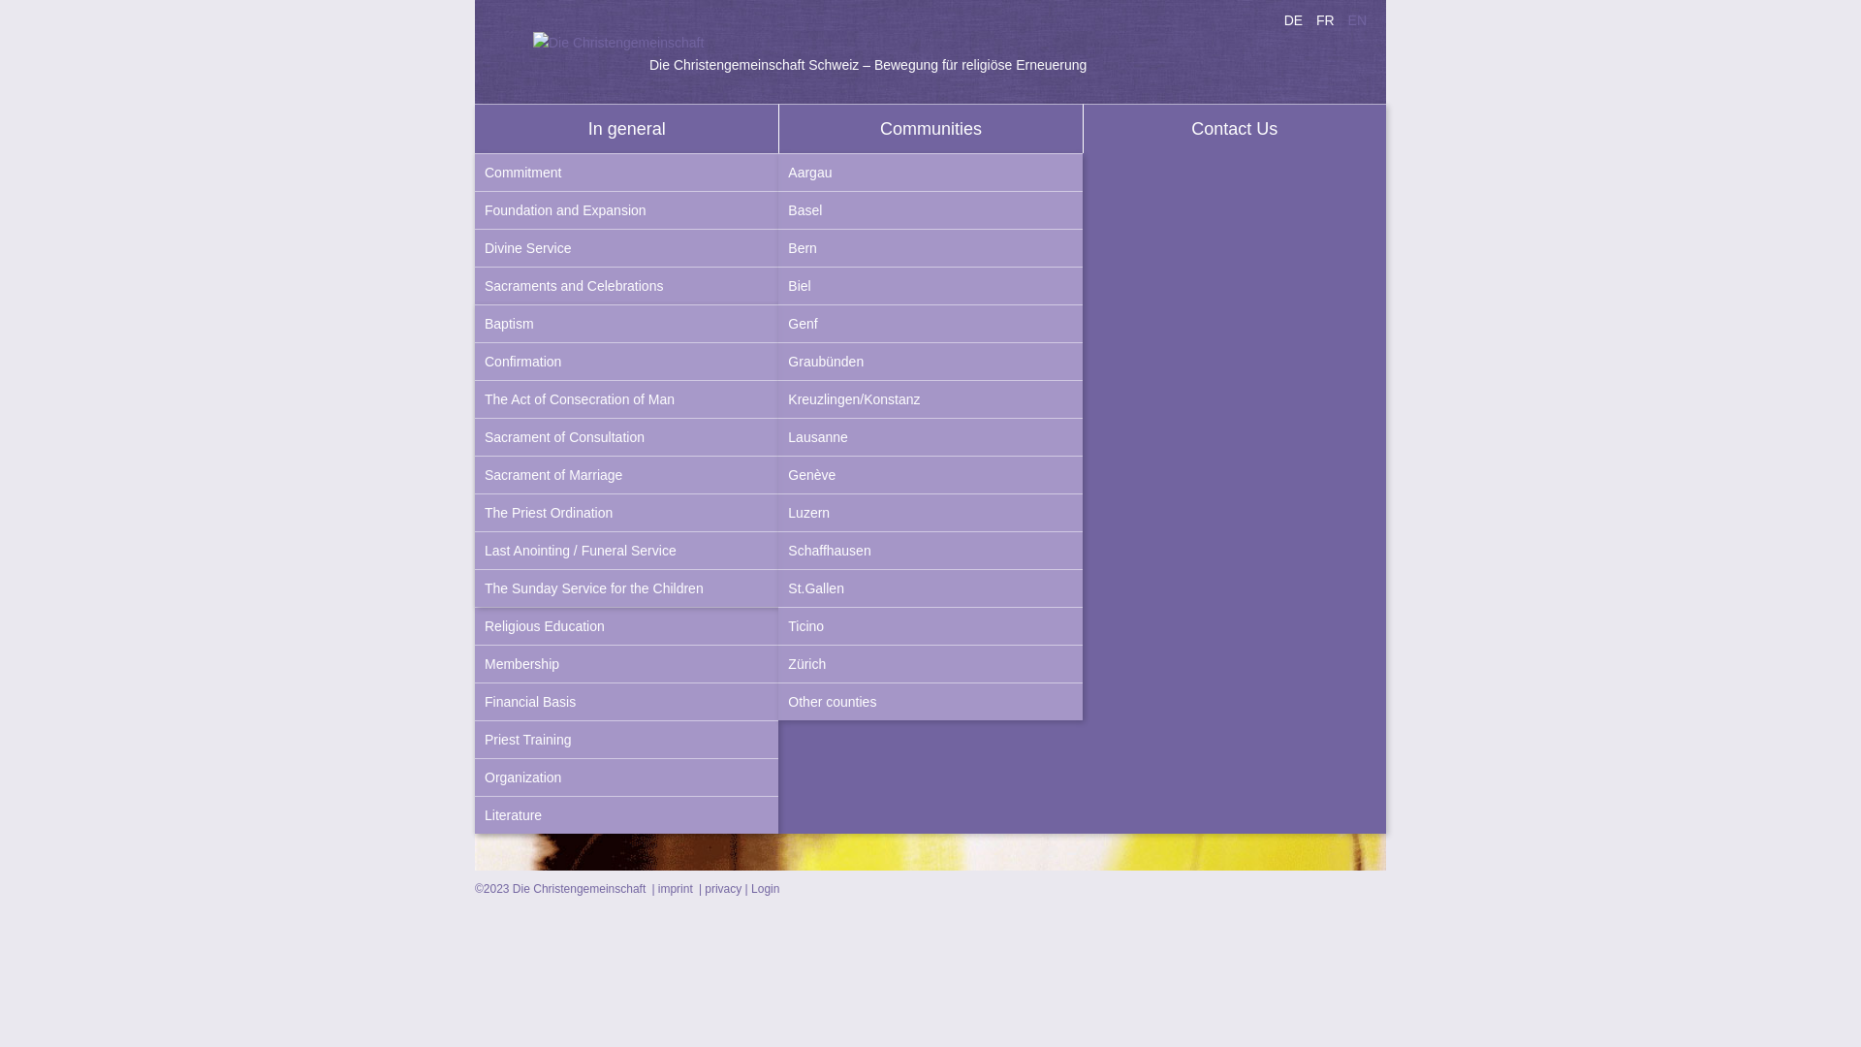  Describe the element at coordinates (626, 777) in the screenshot. I see `Organization` at that location.